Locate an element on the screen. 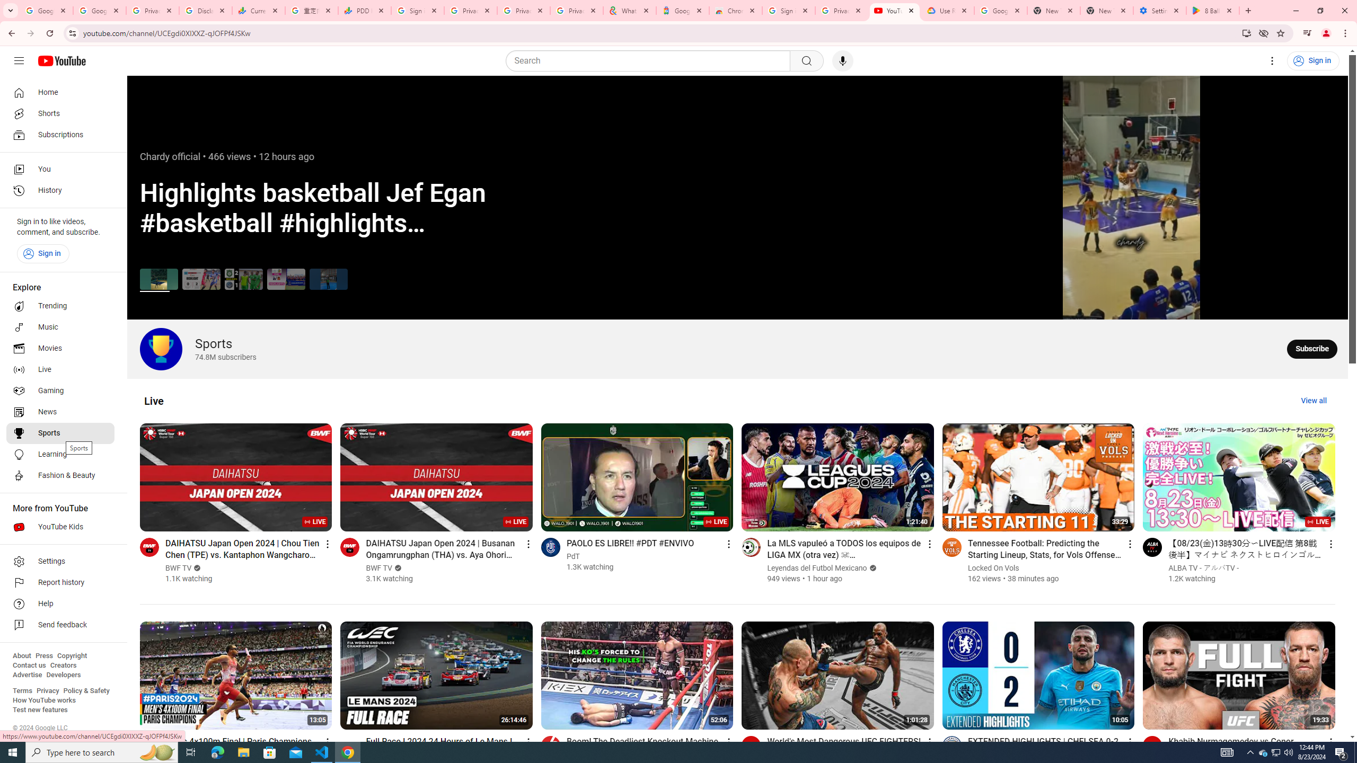 The width and height of the screenshot is (1357, 763). About is located at coordinates (21, 656).